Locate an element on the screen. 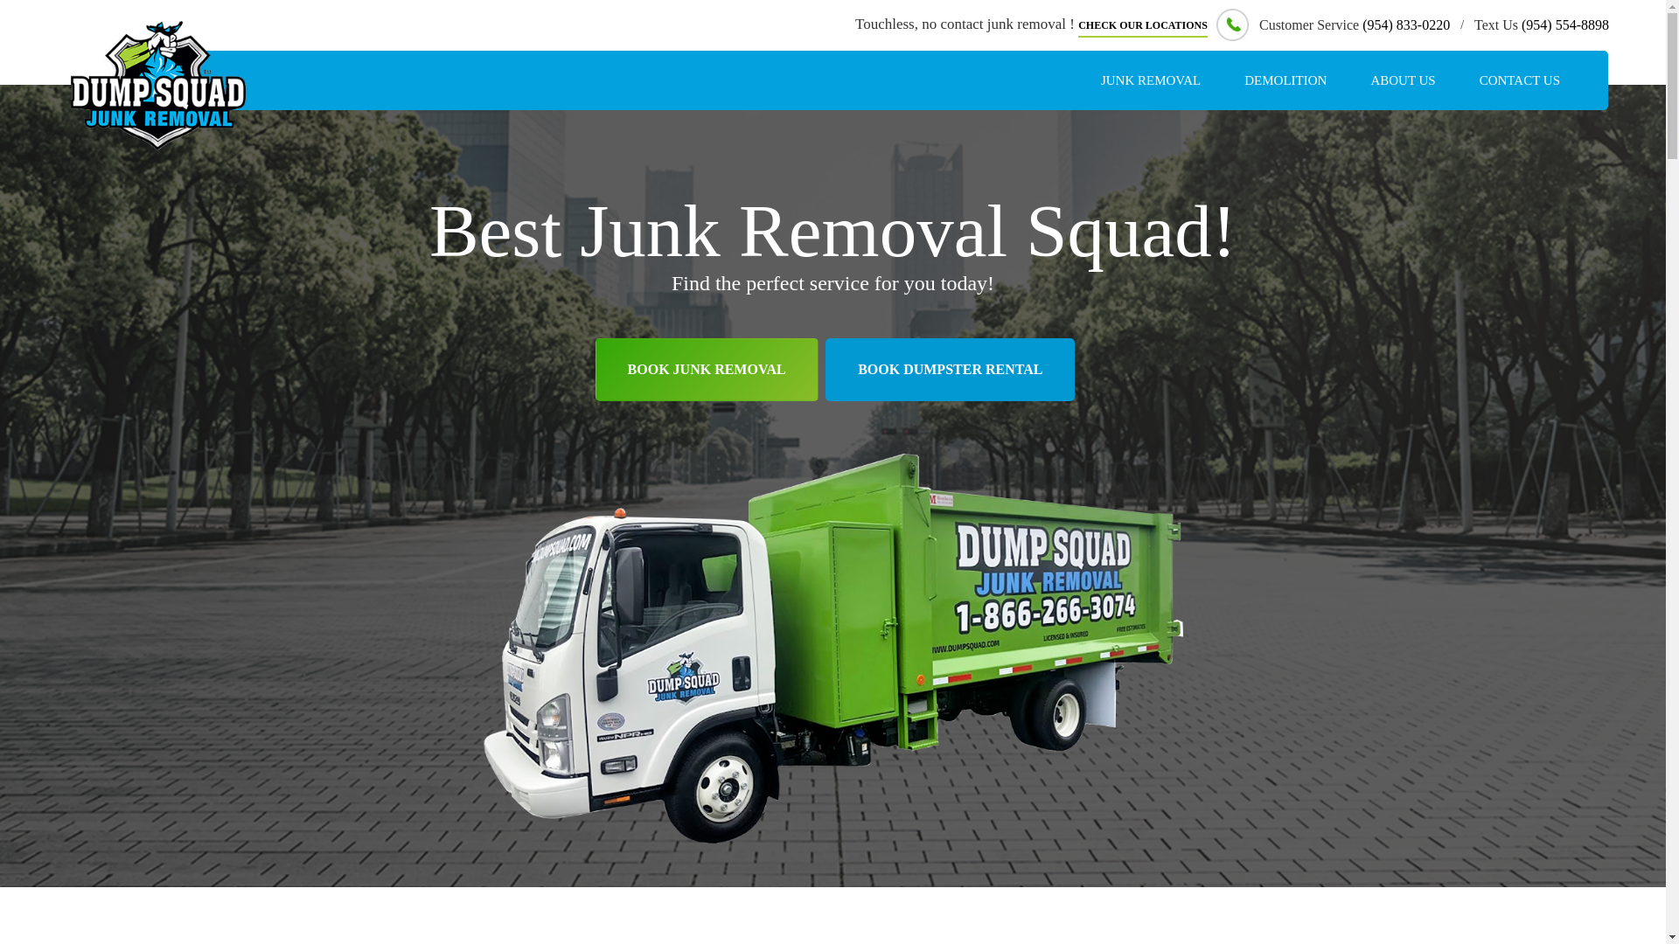 Image resolution: width=1679 pixels, height=944 pixels. CHECK OUR LOCATIONS is located at coordinates (1142, 28).